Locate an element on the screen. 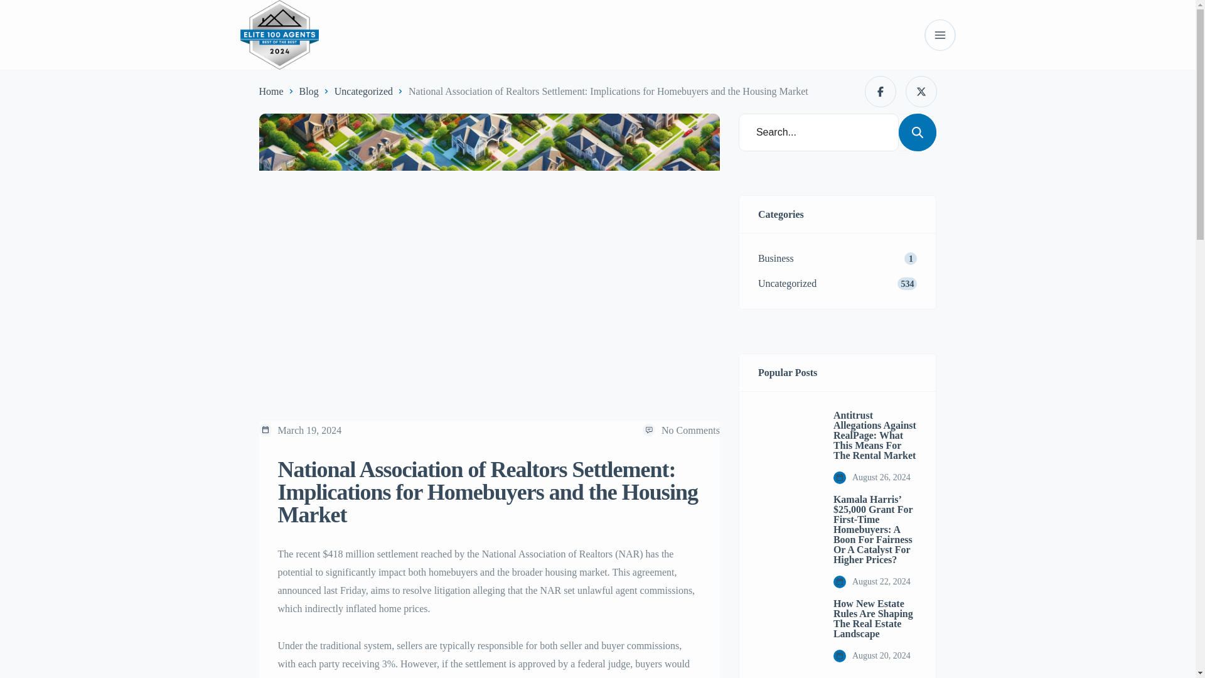 The width and height of the screenshot is (1205, 678). Uncategorized is located at coordinates (363, 90).